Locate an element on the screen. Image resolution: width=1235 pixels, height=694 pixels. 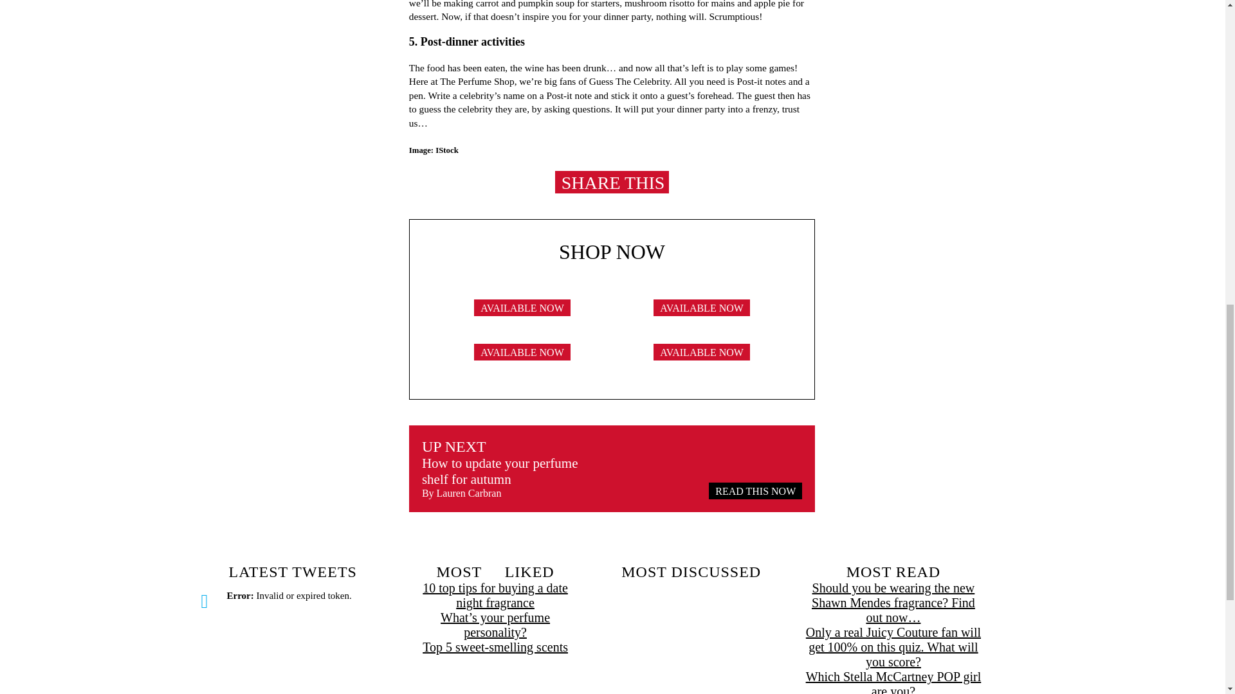
AVAILABLE NOW is located at coordinates (702, 359).